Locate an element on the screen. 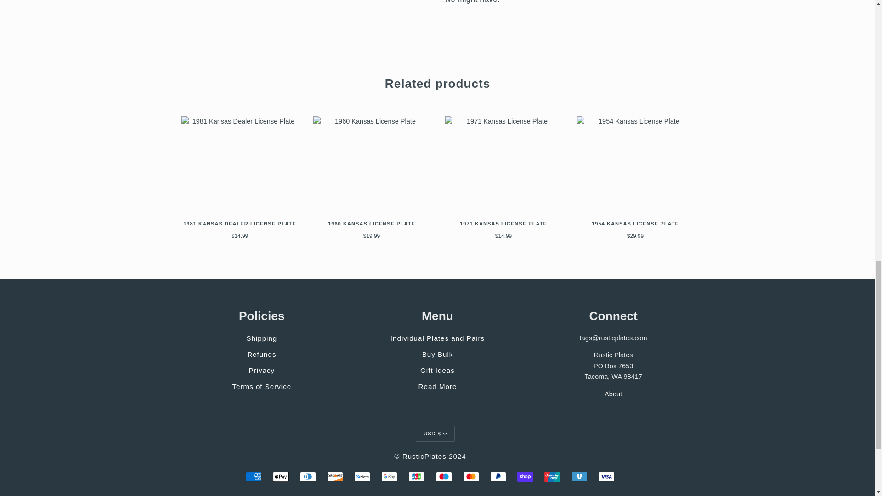  AMERICAN EXPRESS is located at coordinates (254, 477).